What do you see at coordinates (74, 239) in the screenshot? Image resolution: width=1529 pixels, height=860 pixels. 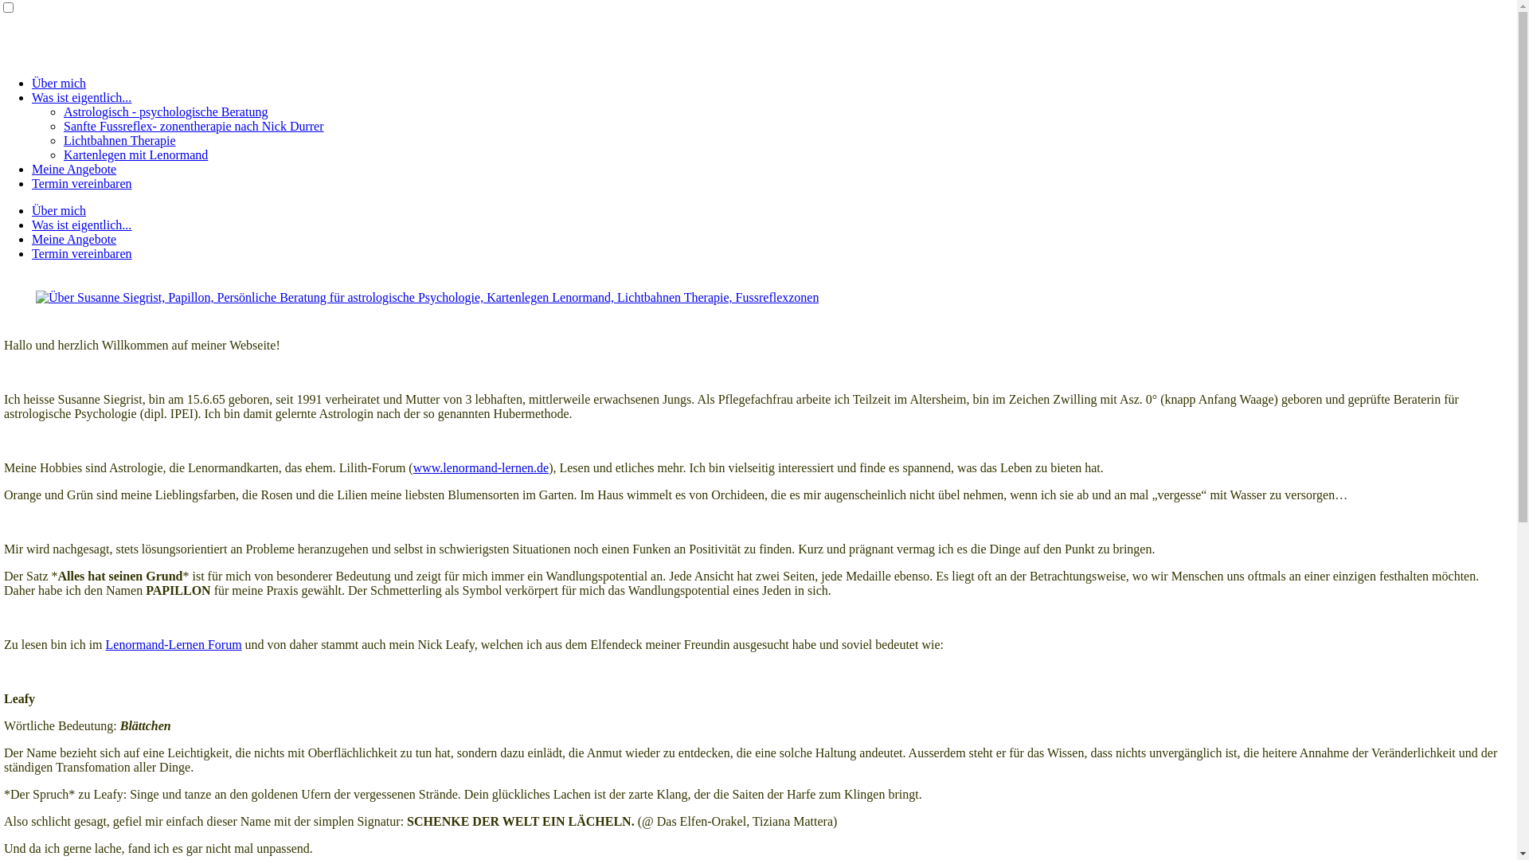 I see `Meine Angebote` at bounding box center [74, 239].